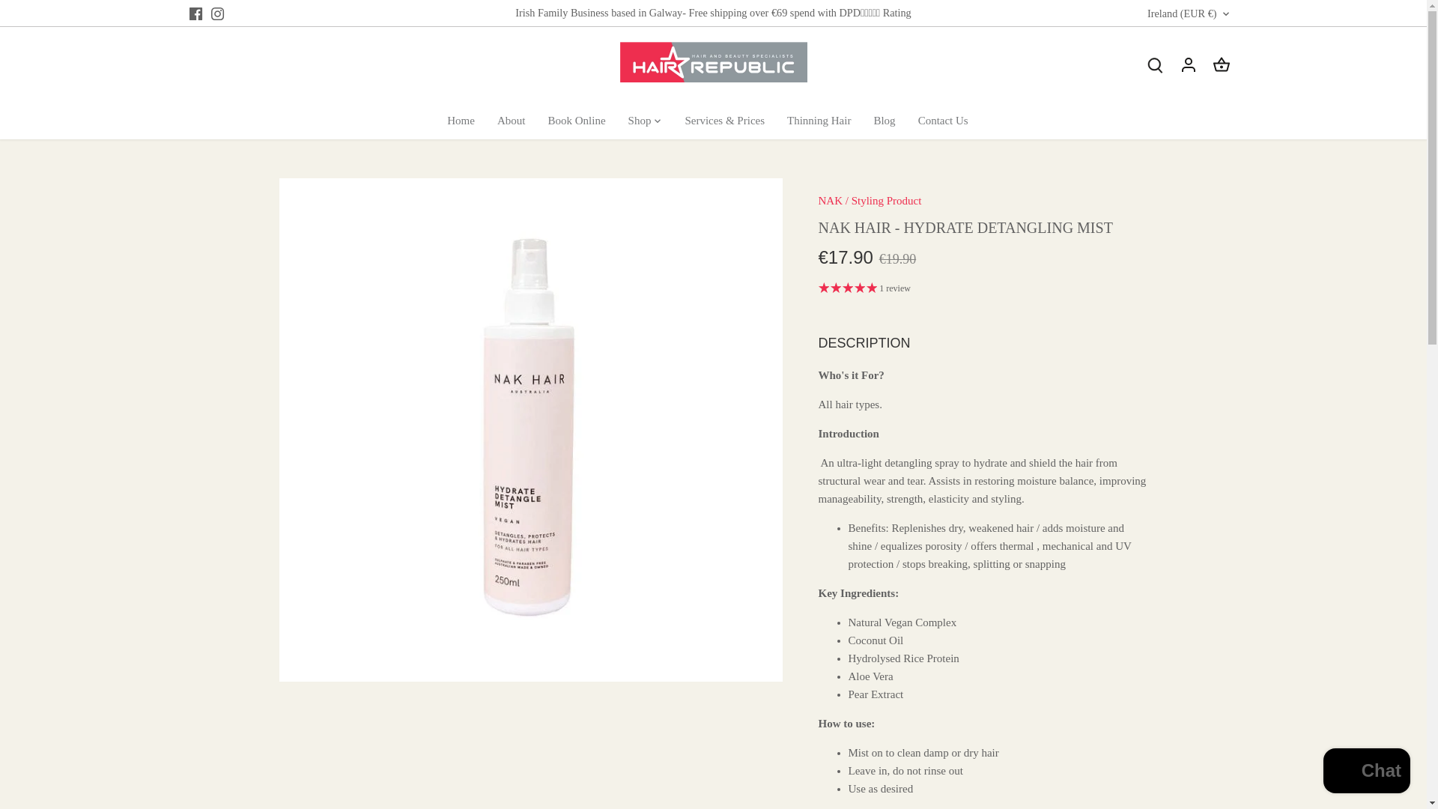 The image size is (1438, 809). Describe the element at coordinates (195, 13) in the screenshot. I see `Facebook` at that location.